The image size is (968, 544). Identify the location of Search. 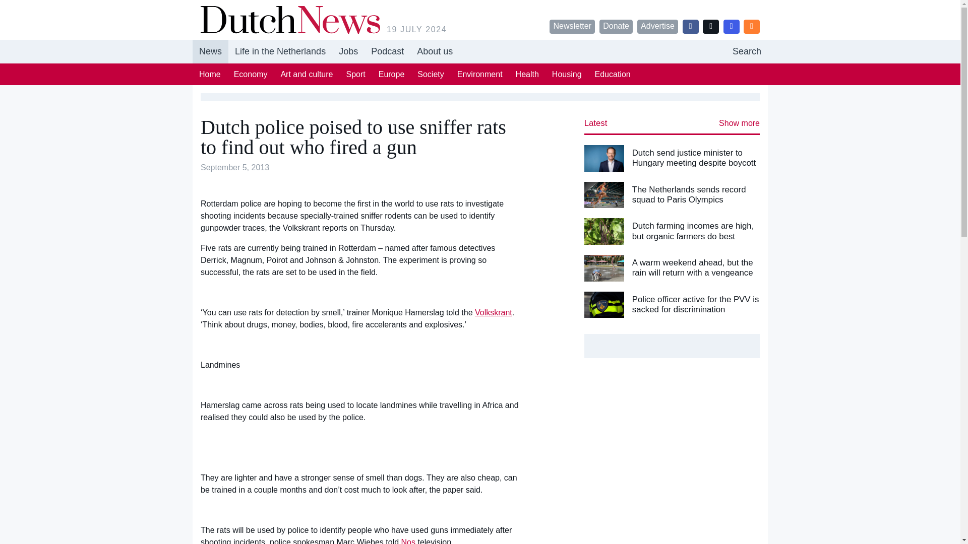
(747, 51).